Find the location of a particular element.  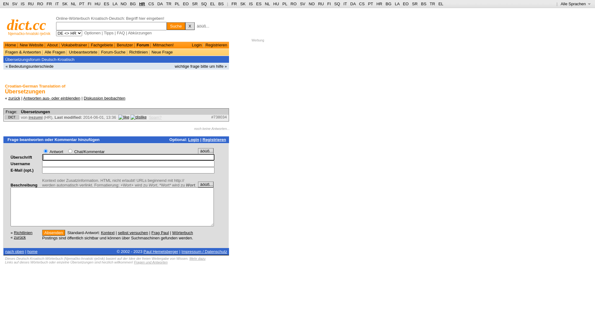

Impressum / Datenschutz is located at coordinates (205, 252).